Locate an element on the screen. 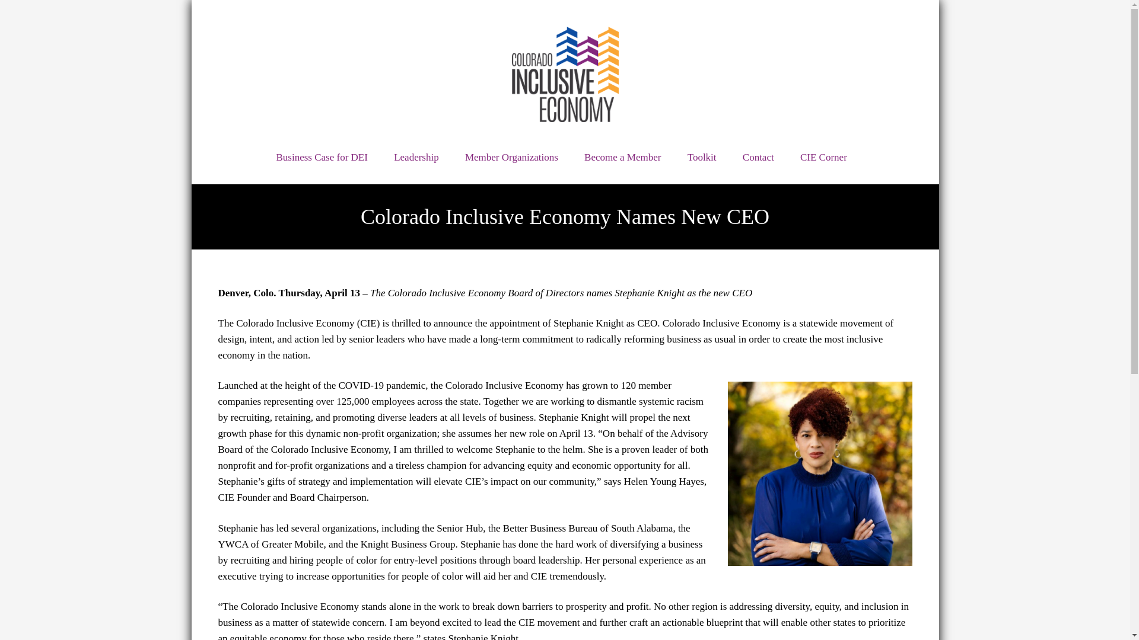 The width and height of the screenshot is (1139, 640). Donate Button is located at coordinates (749, 82).